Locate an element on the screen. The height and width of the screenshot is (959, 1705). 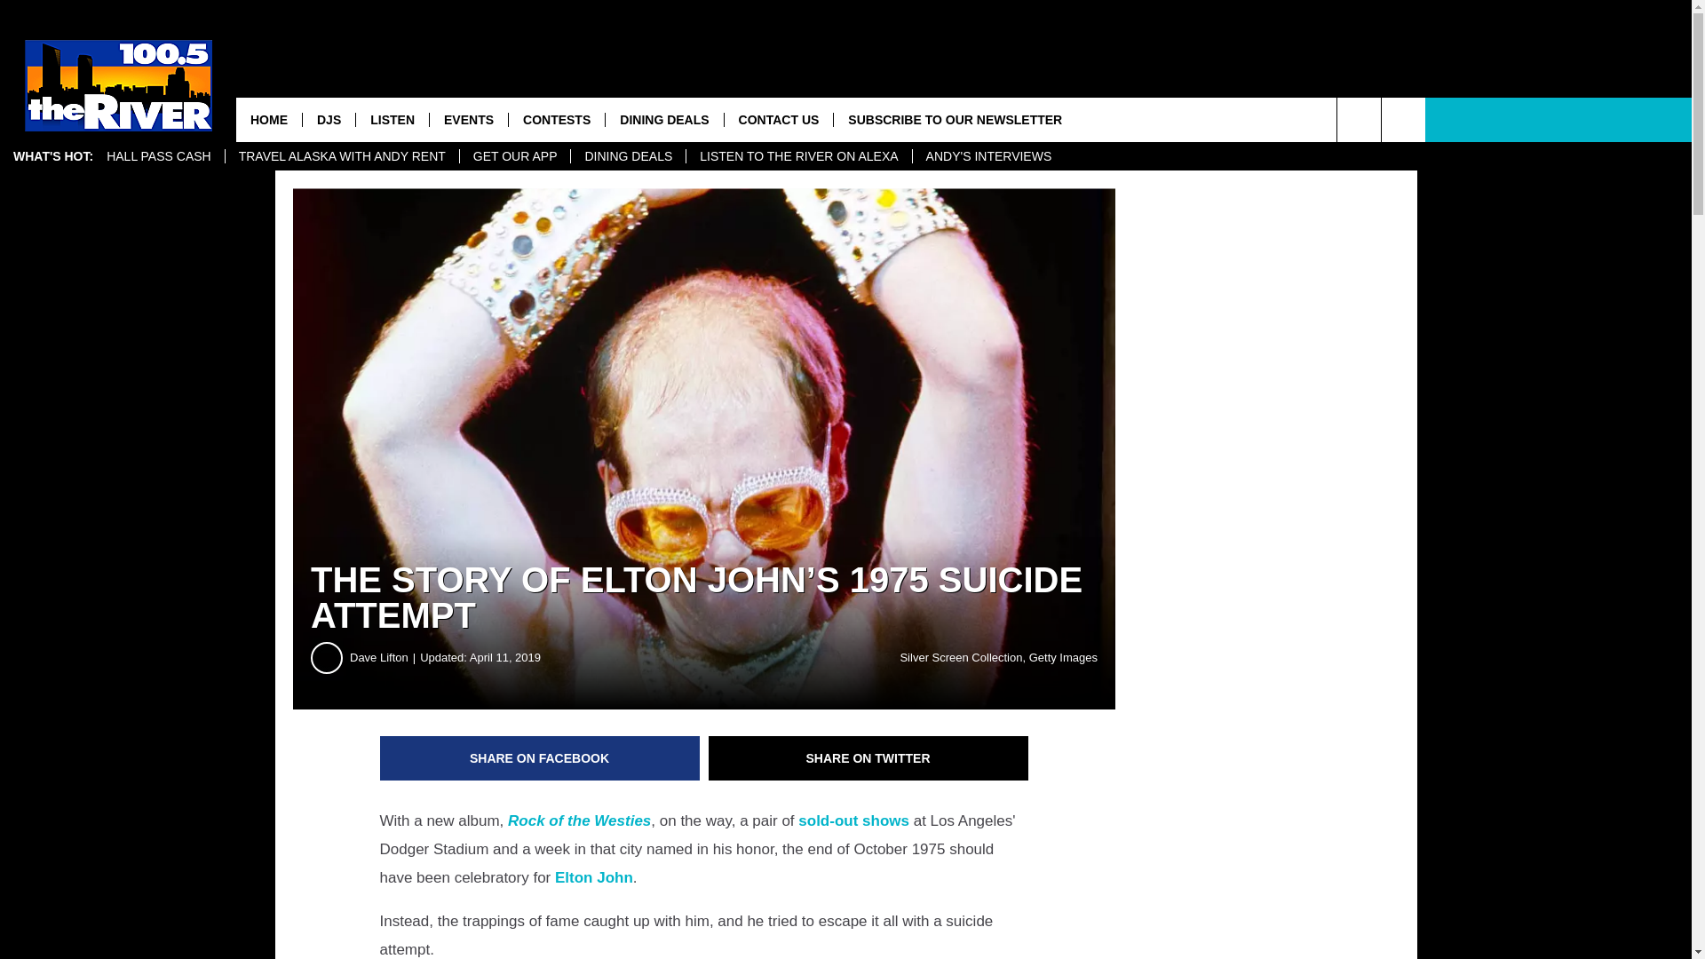
ANDY'S INTERVIEWS is located at coordinates (989, 156).